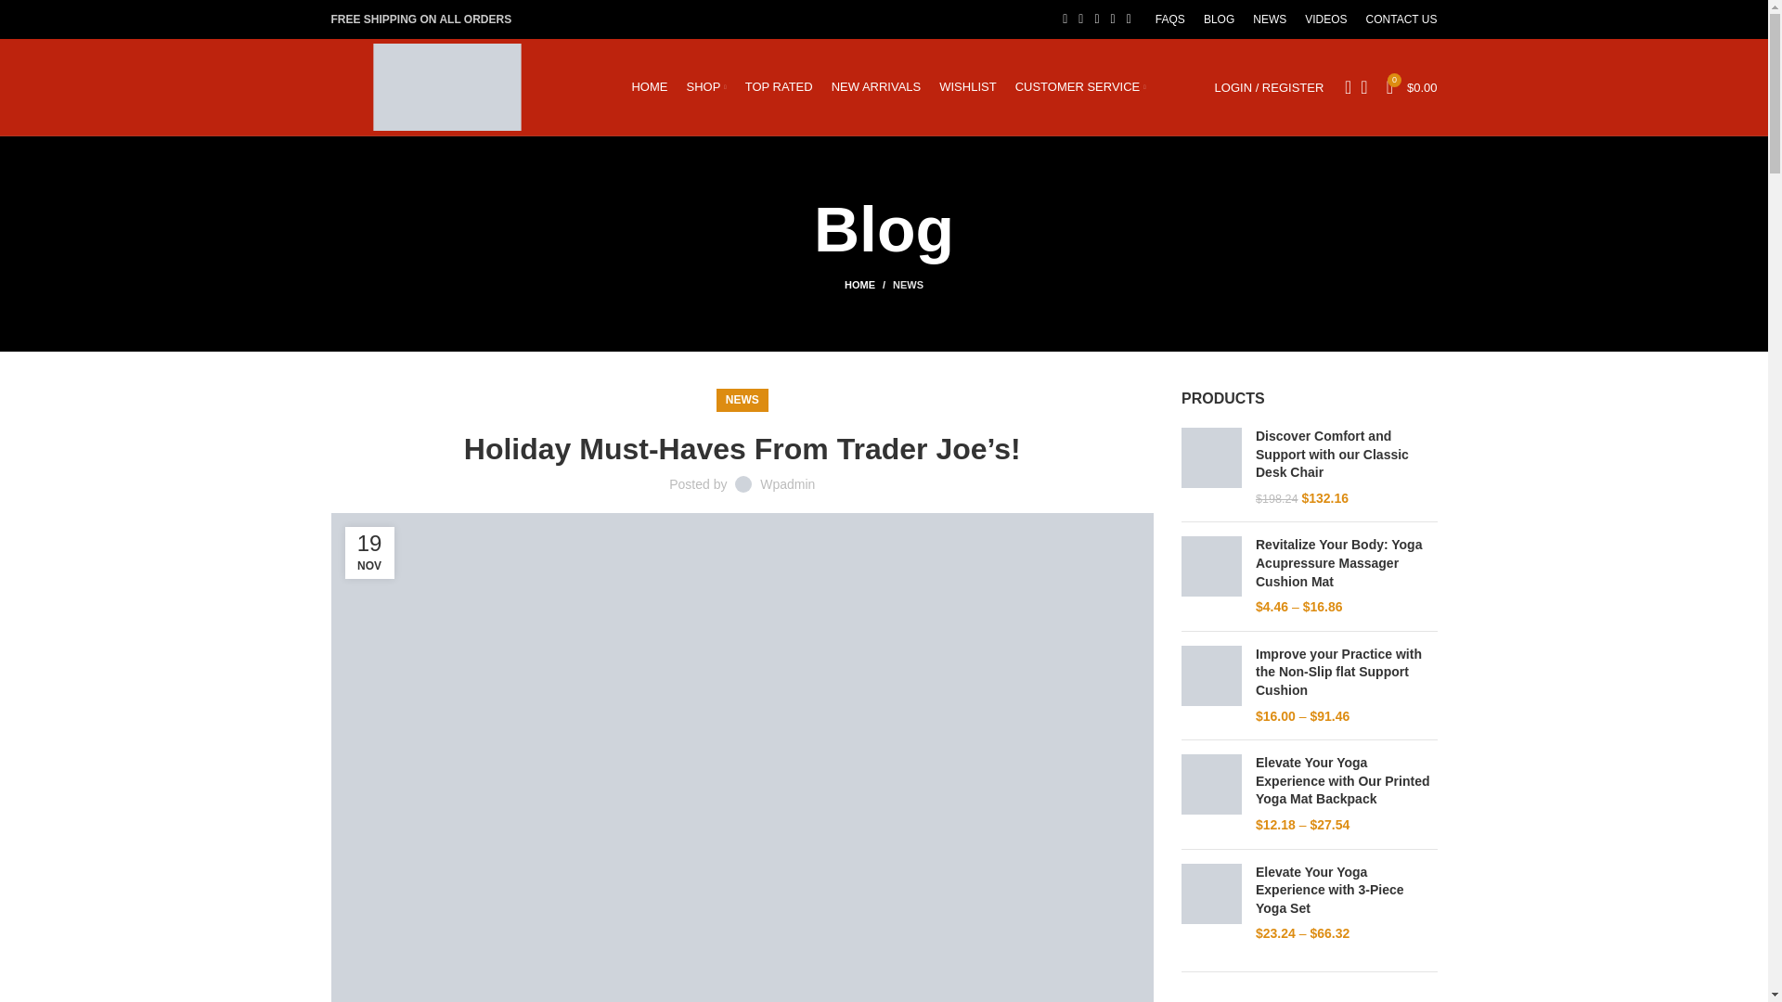 The height and width of the screenshot is (1002, 1782). I want to click on Revitalize Your Body: Yoga Acupressure Massager Cushion Mat, so click(1347, 563).